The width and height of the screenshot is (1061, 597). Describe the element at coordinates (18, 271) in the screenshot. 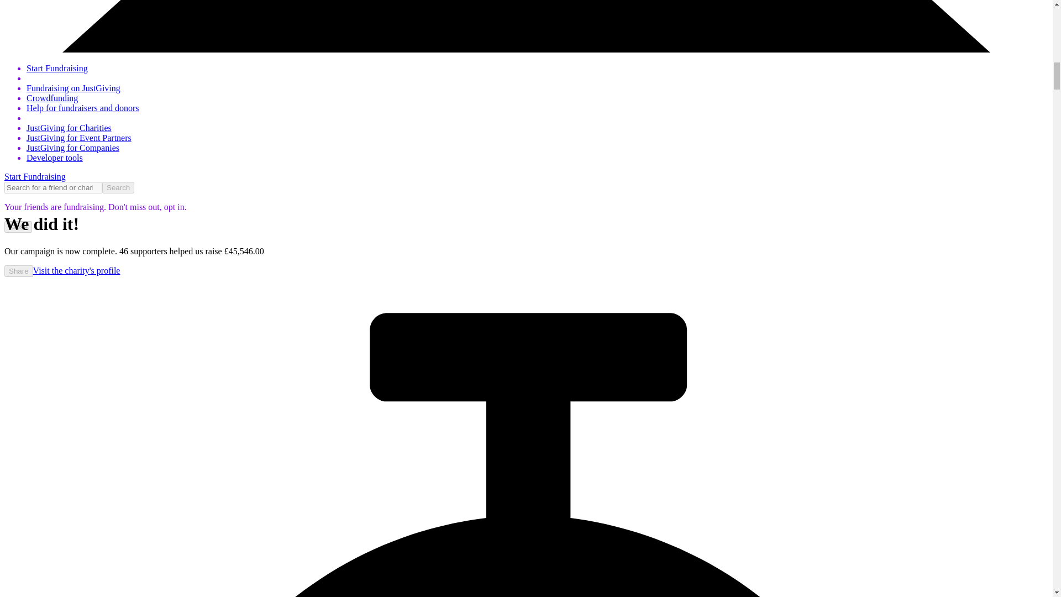

I see `Share` at that location.